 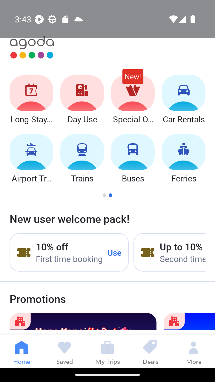 What do you see at coordinates (21, 351) in the screenshot?
I see `Home` at bounding box center [21, 351].